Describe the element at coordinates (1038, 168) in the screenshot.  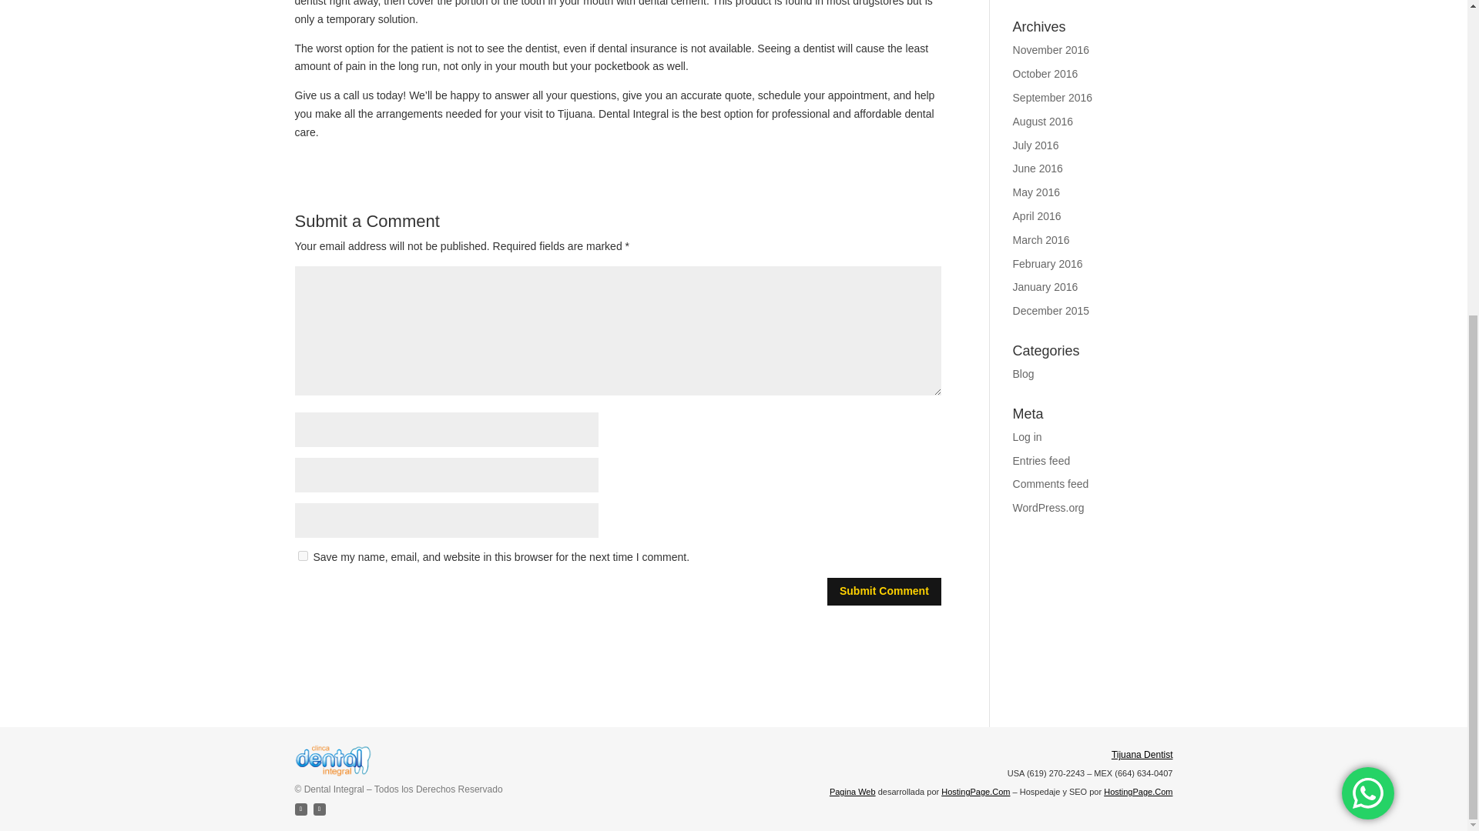
I see `June 2016` at that location.